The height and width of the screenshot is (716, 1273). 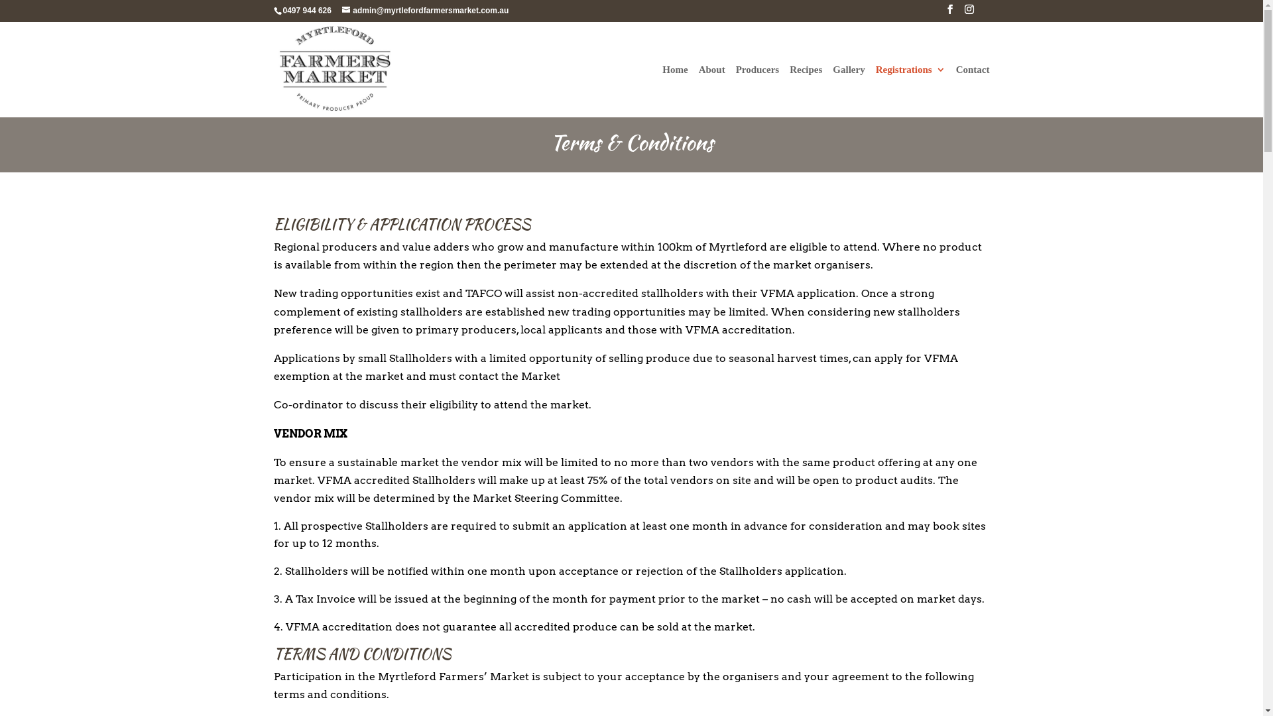 What do you see at coordinates (675, 91) in the screenshot?
I see `Home` at bounding box center [675, 91].